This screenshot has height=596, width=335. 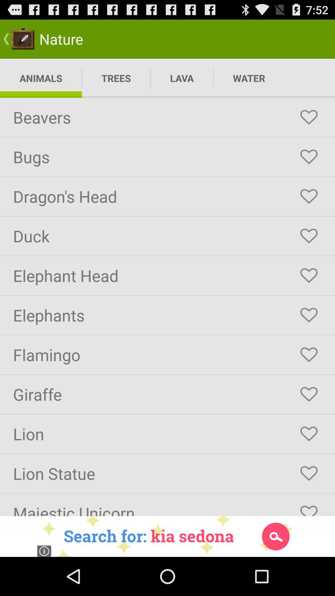 I want to click on like, so click(x=309, y=508).